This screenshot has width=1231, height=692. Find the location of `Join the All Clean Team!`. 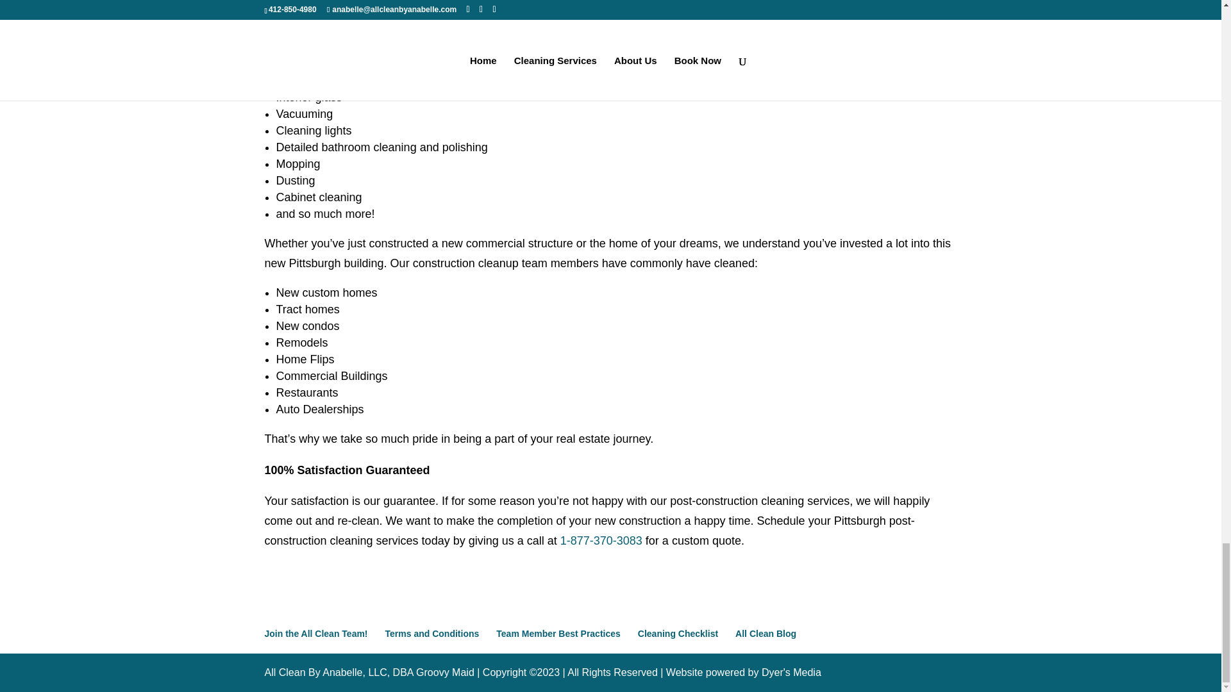

Join the All Clean Team! is located at coordinates (315, 633).